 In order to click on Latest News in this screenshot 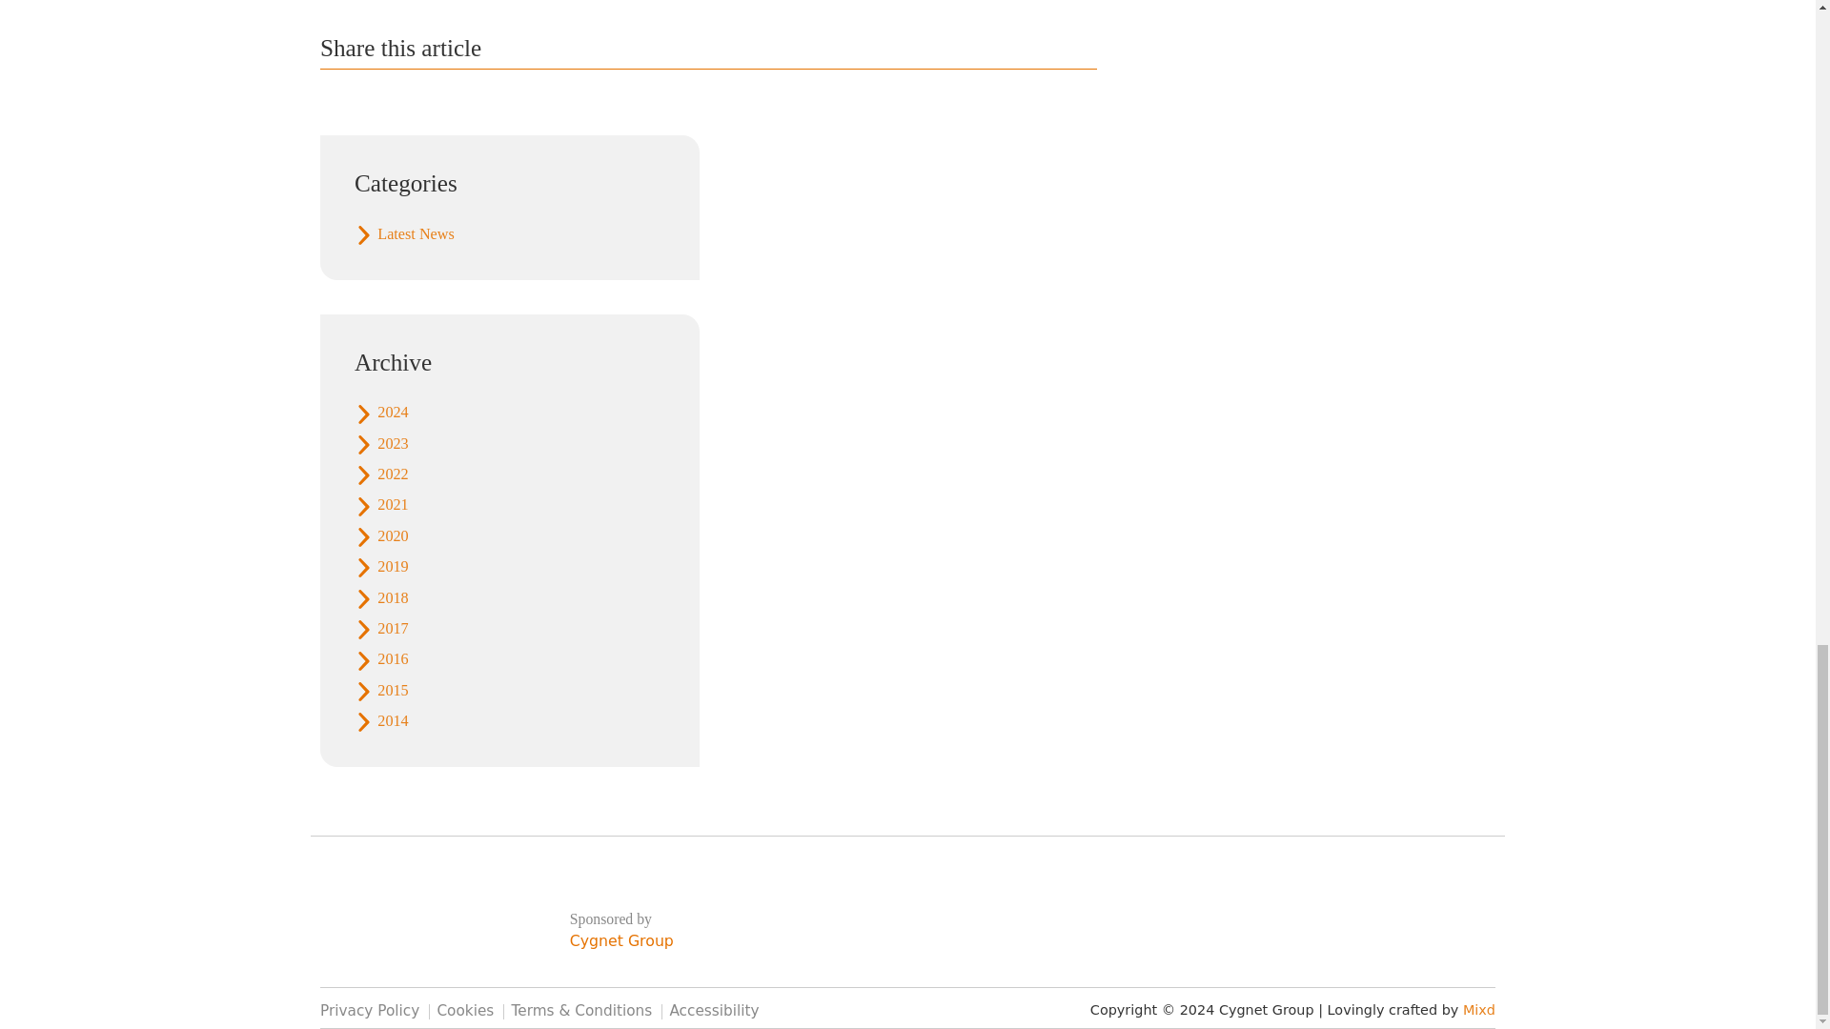, I will do `click(510, 234)`.